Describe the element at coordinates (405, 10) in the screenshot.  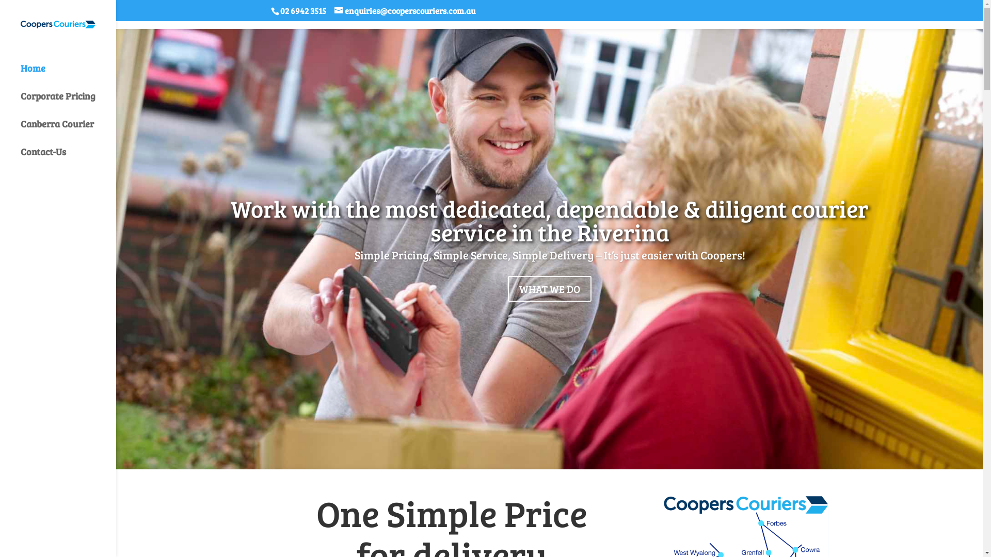
I see `enquiries@cooperscouriers.com.au` at that location.